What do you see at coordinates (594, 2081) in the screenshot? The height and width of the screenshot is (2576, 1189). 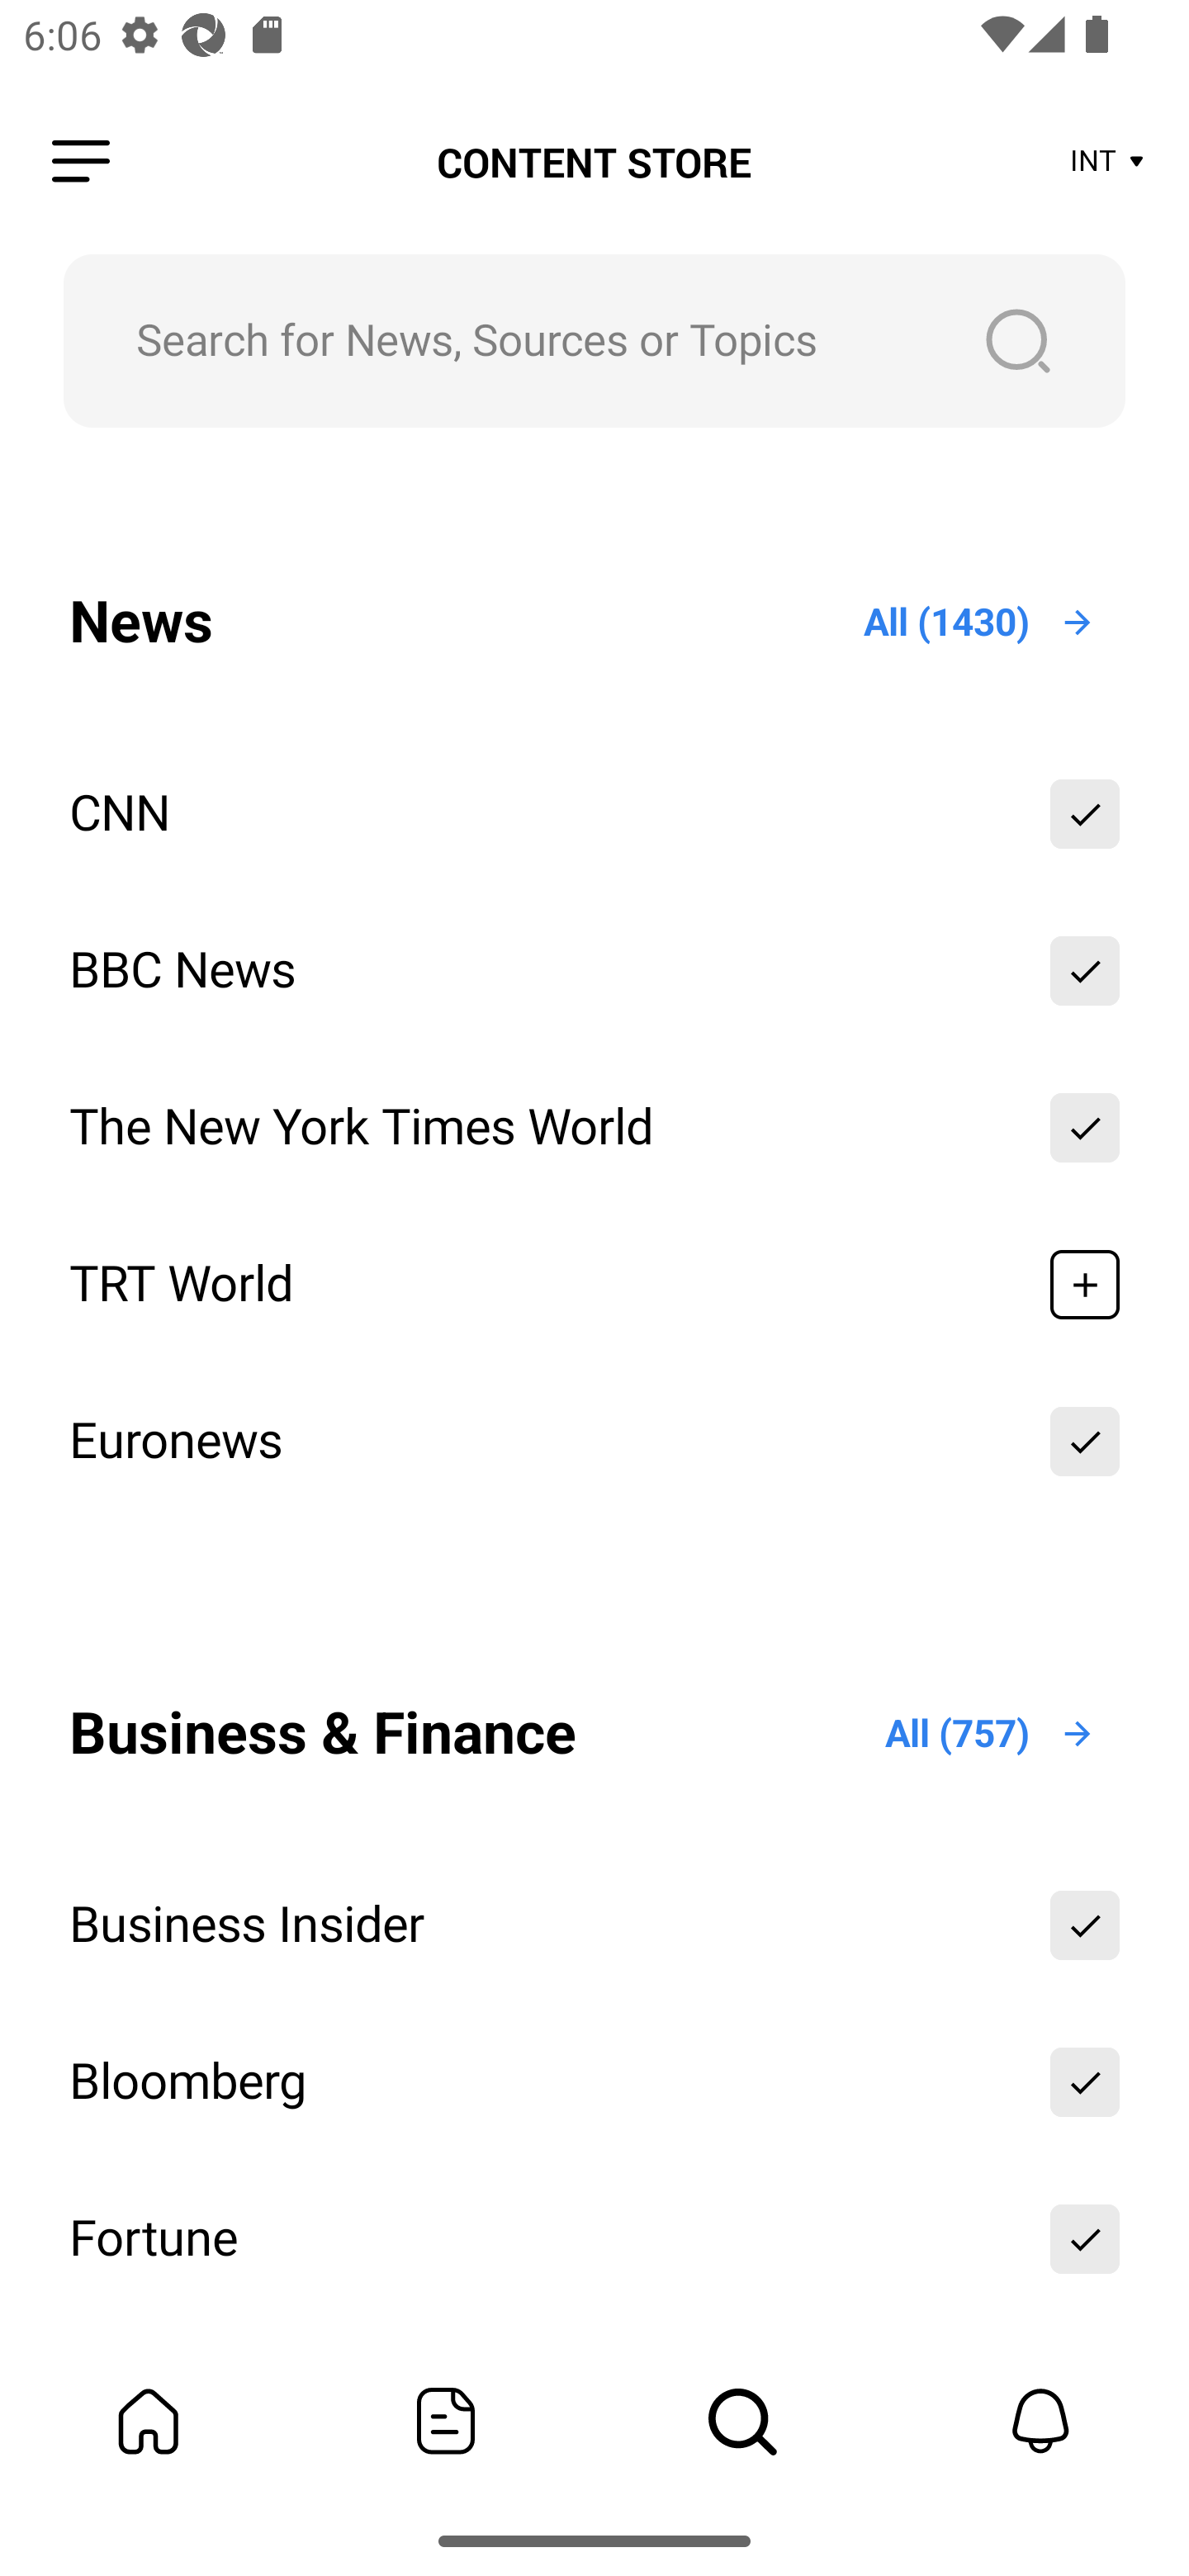 I see `Bloomberg Add To My Bundle` at bounding box center [594, 2081].